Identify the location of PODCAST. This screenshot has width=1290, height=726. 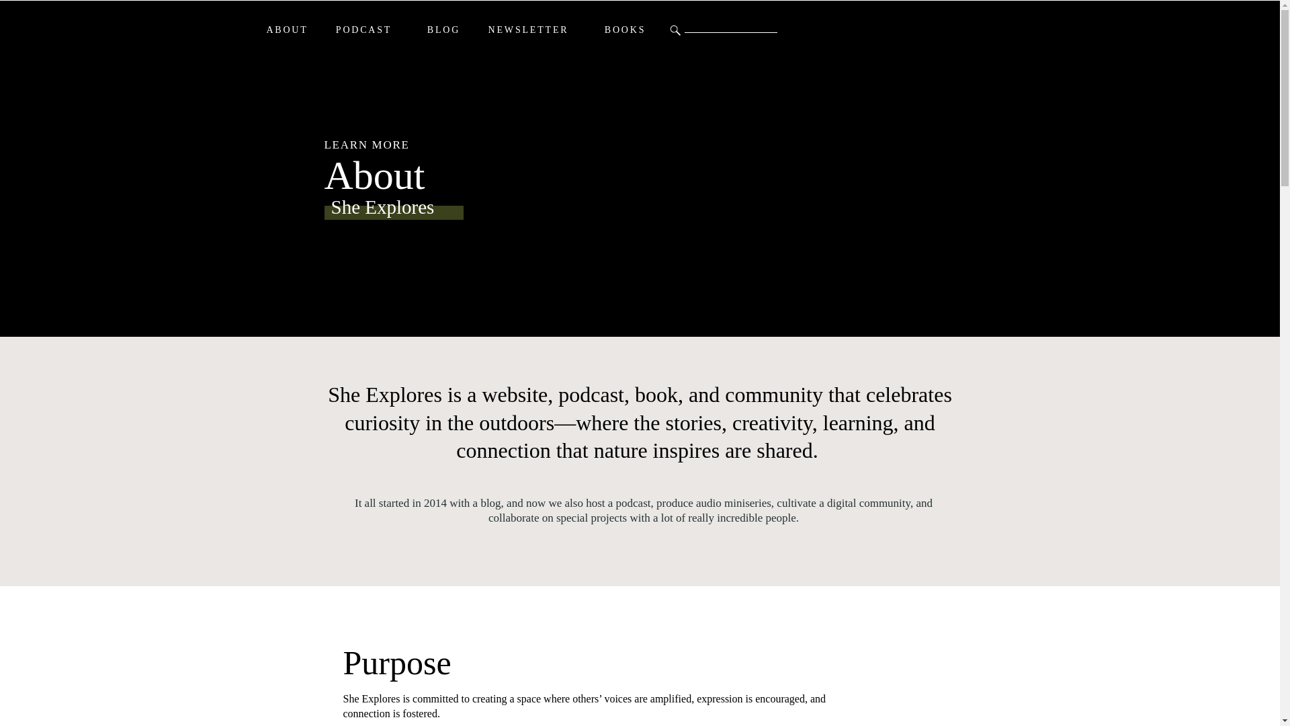
(363, 30).